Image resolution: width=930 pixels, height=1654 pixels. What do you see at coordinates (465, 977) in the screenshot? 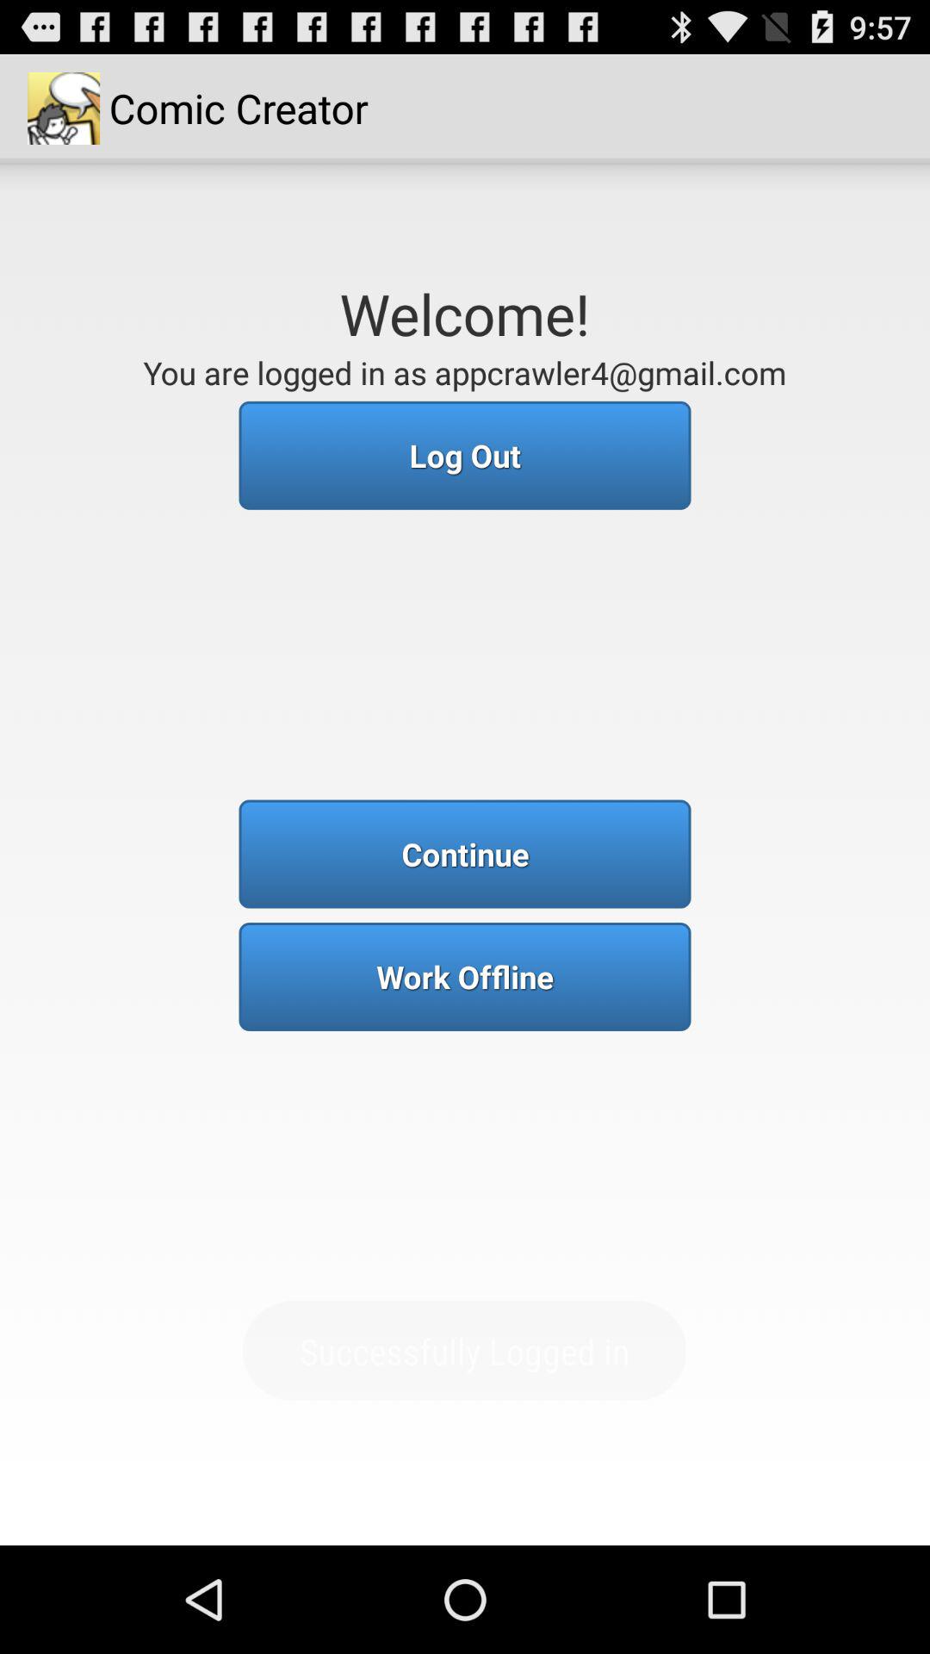
I see `press the item below the continue item` at bounding box center [465, 977].